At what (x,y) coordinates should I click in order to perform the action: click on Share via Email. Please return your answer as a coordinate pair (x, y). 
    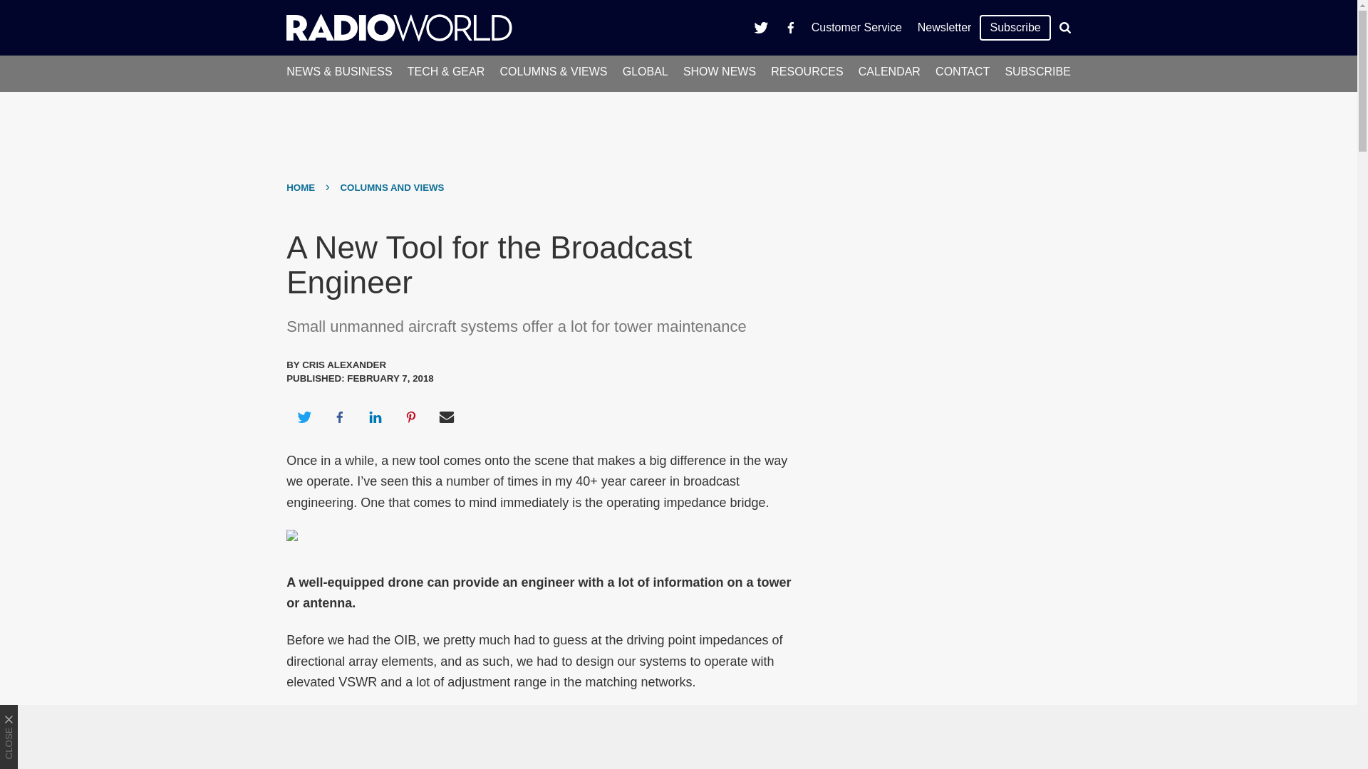
    Looking at the image, I should click on (447, 417).